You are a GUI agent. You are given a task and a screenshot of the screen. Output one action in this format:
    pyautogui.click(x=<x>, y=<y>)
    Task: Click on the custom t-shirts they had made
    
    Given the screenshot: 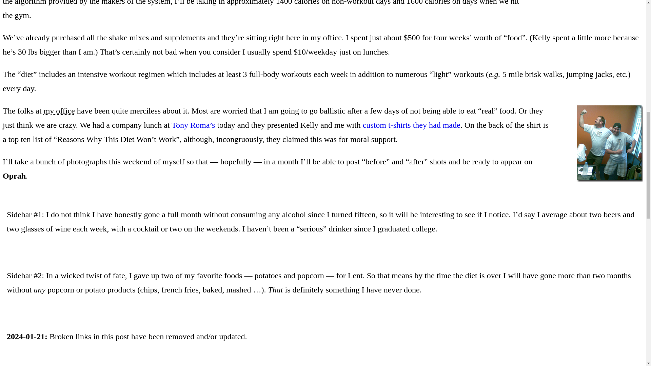 What is the action you would take?
    pyautogui.click(x=411, y=125)
    